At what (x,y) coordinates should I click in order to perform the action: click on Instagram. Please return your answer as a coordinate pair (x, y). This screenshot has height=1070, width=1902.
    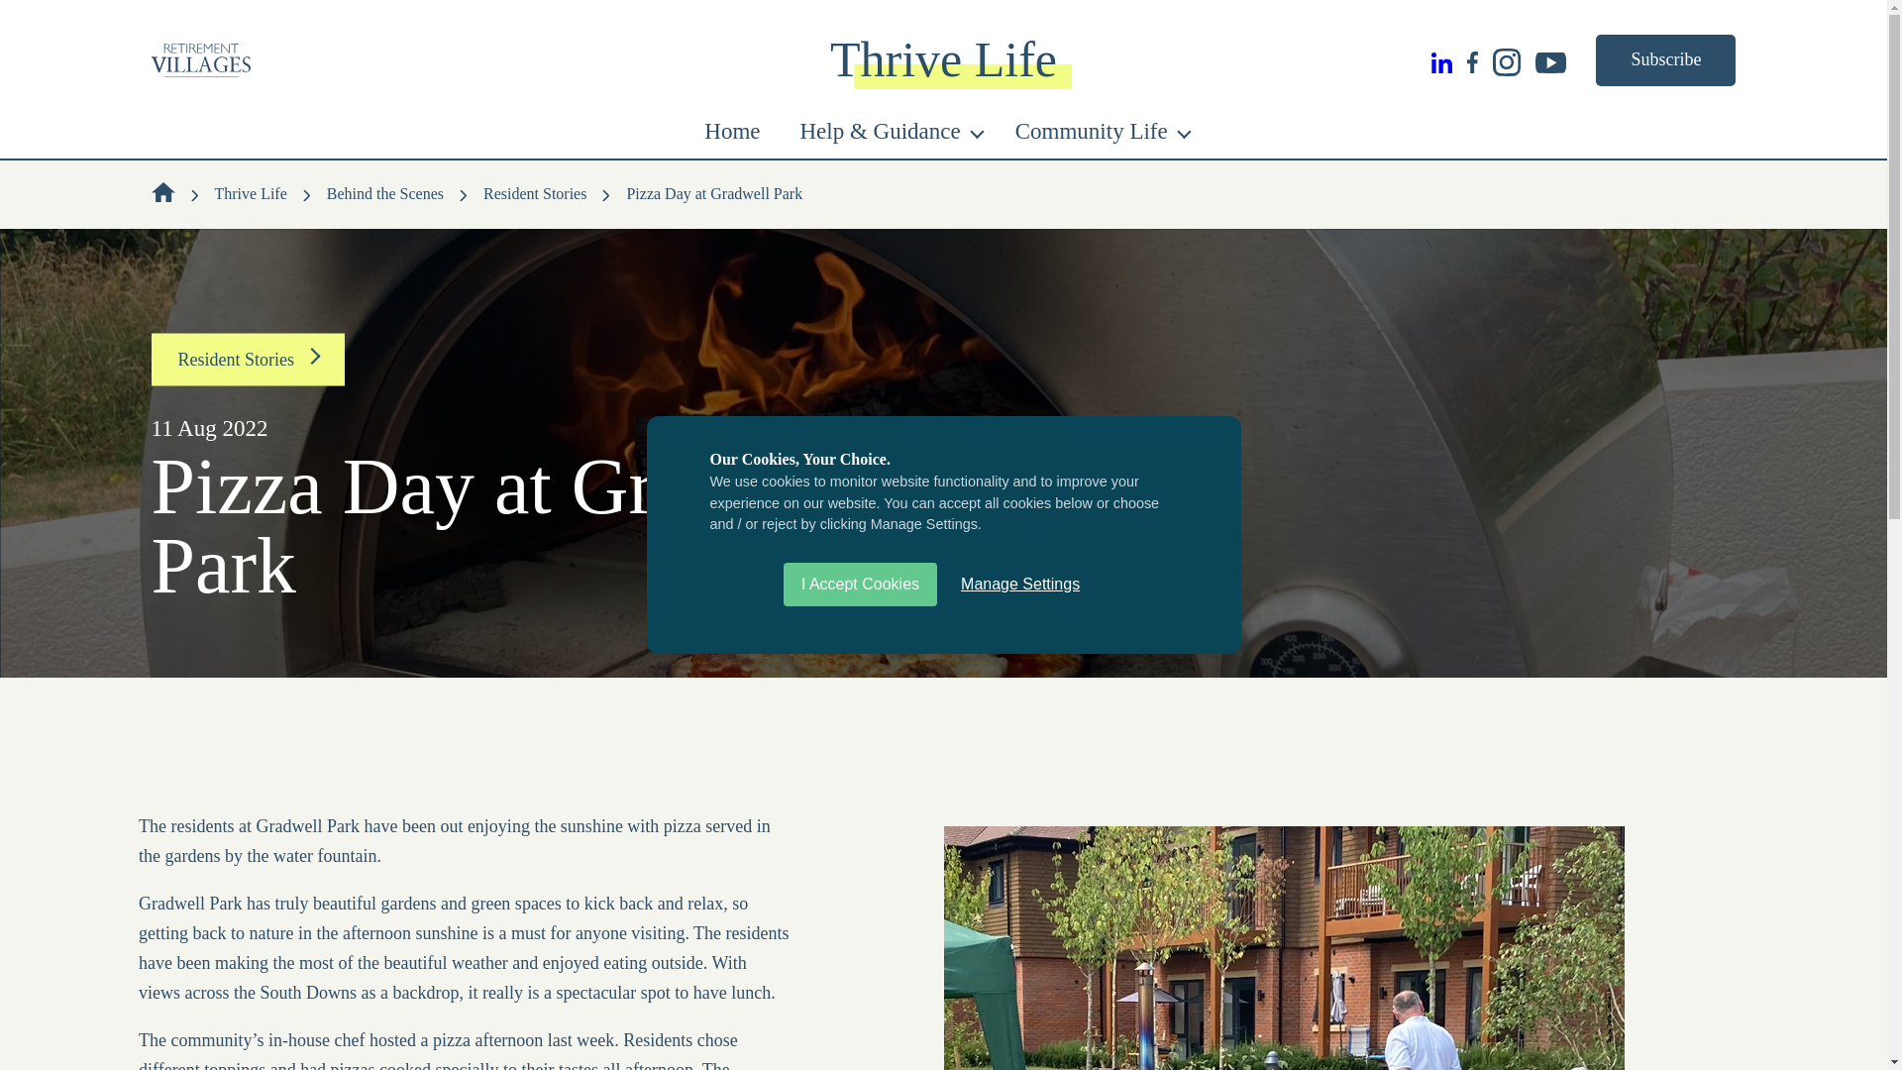
    Looking at the image, I should click on (1514, 59).